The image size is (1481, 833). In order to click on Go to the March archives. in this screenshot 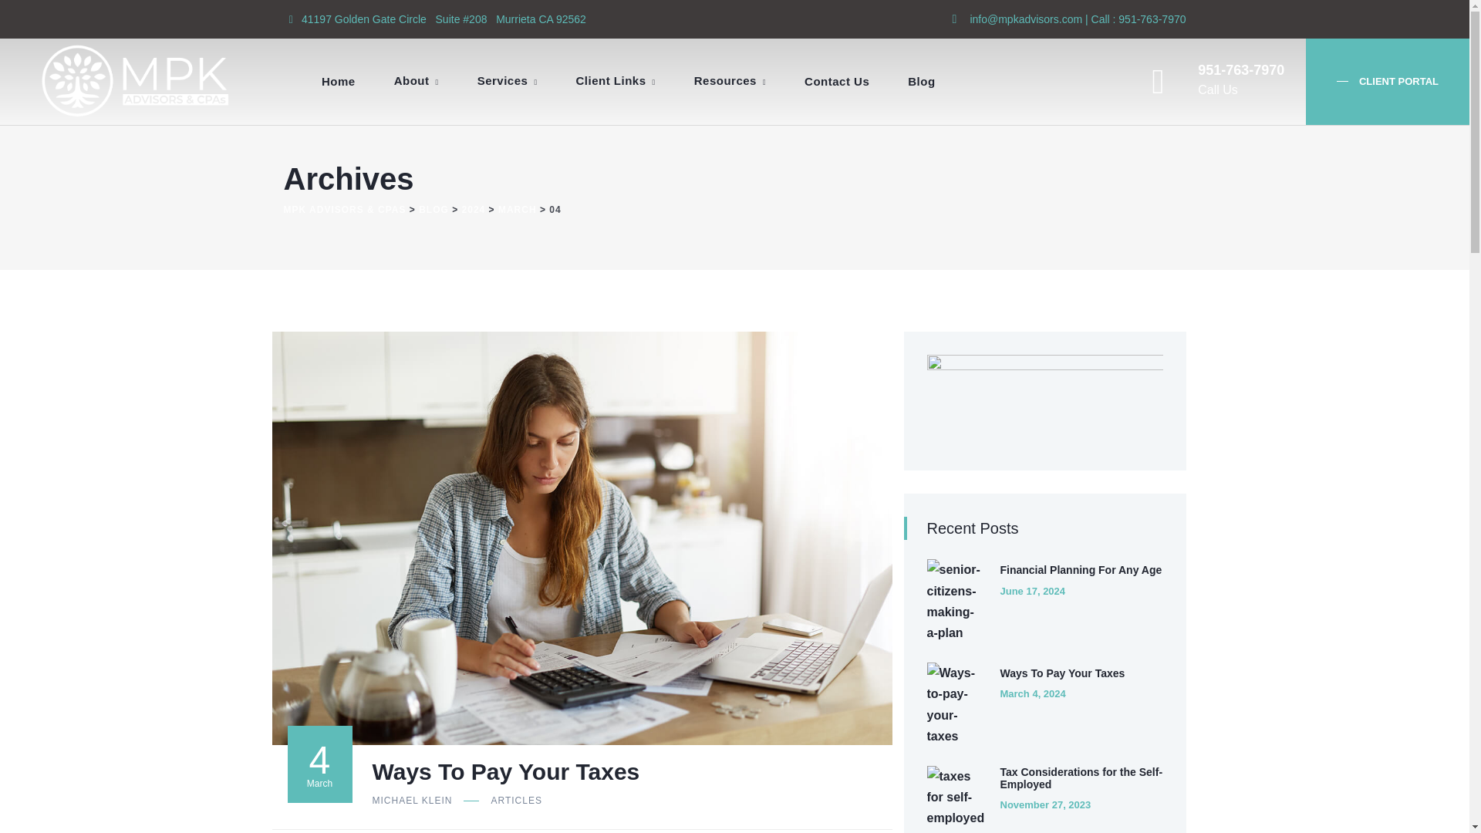, I will do `click(517, 208)`.